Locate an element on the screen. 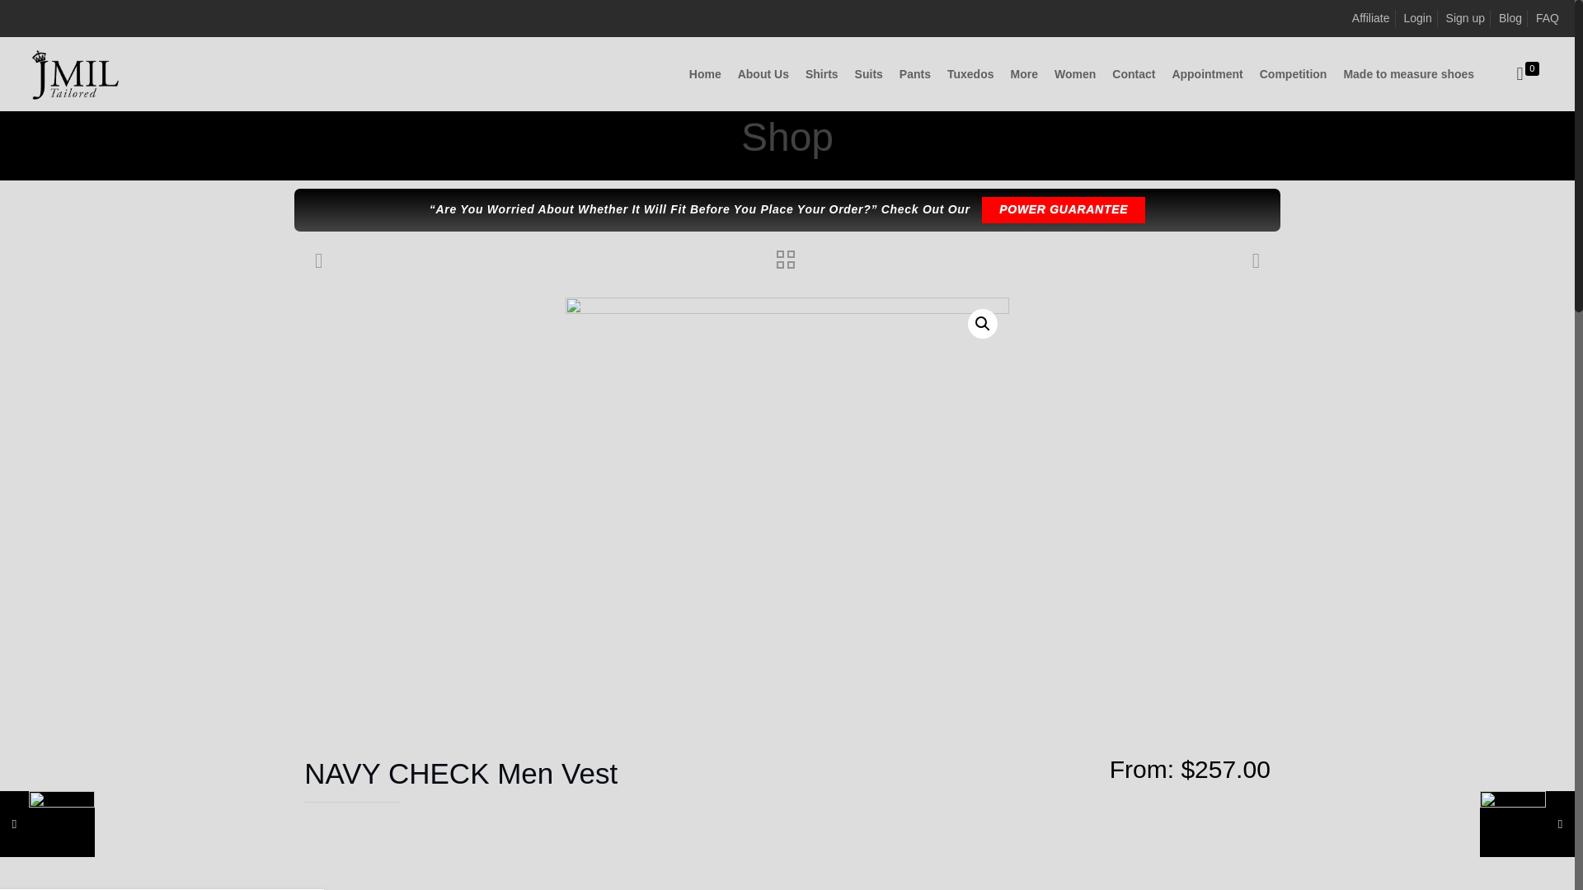 This screenshot has height=890, width=1583. JMIL Tailored is located at coordinates (75, 74).